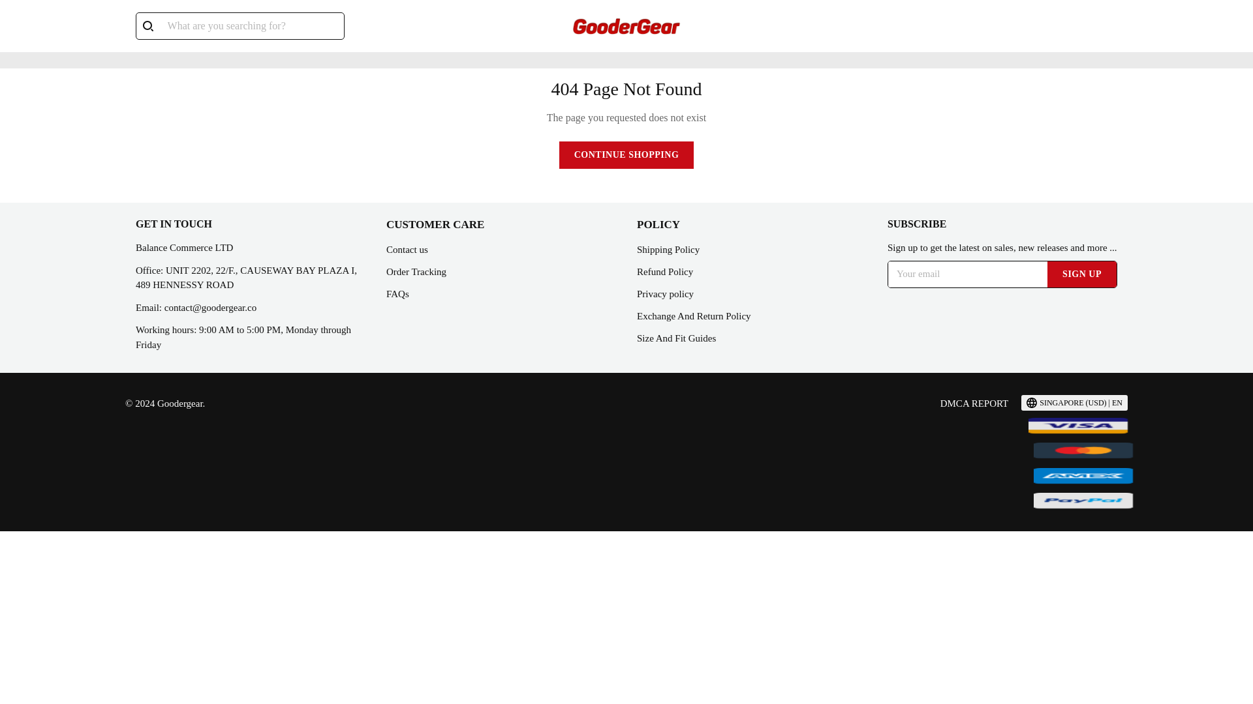 The image size is (1253, 704). I want to click on Contact us, so click(407, 249).